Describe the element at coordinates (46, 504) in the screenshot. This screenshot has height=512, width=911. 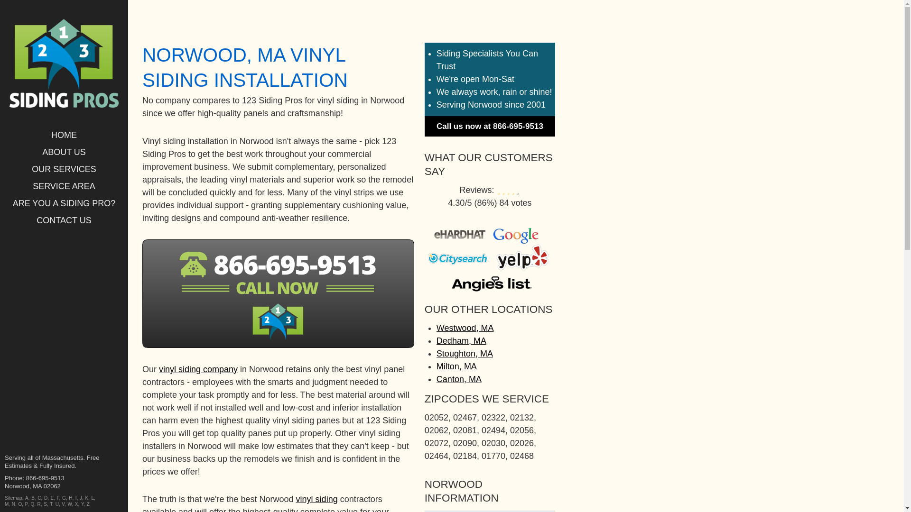
I see `S` at that location.